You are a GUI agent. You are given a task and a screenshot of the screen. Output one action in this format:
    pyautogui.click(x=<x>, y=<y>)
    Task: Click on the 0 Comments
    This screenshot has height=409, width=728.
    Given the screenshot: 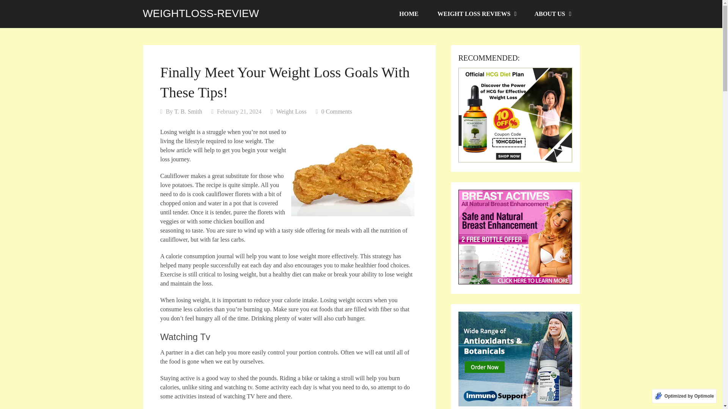 What is the action you would take?
    pyautogui.click(x=336, y=111)
    